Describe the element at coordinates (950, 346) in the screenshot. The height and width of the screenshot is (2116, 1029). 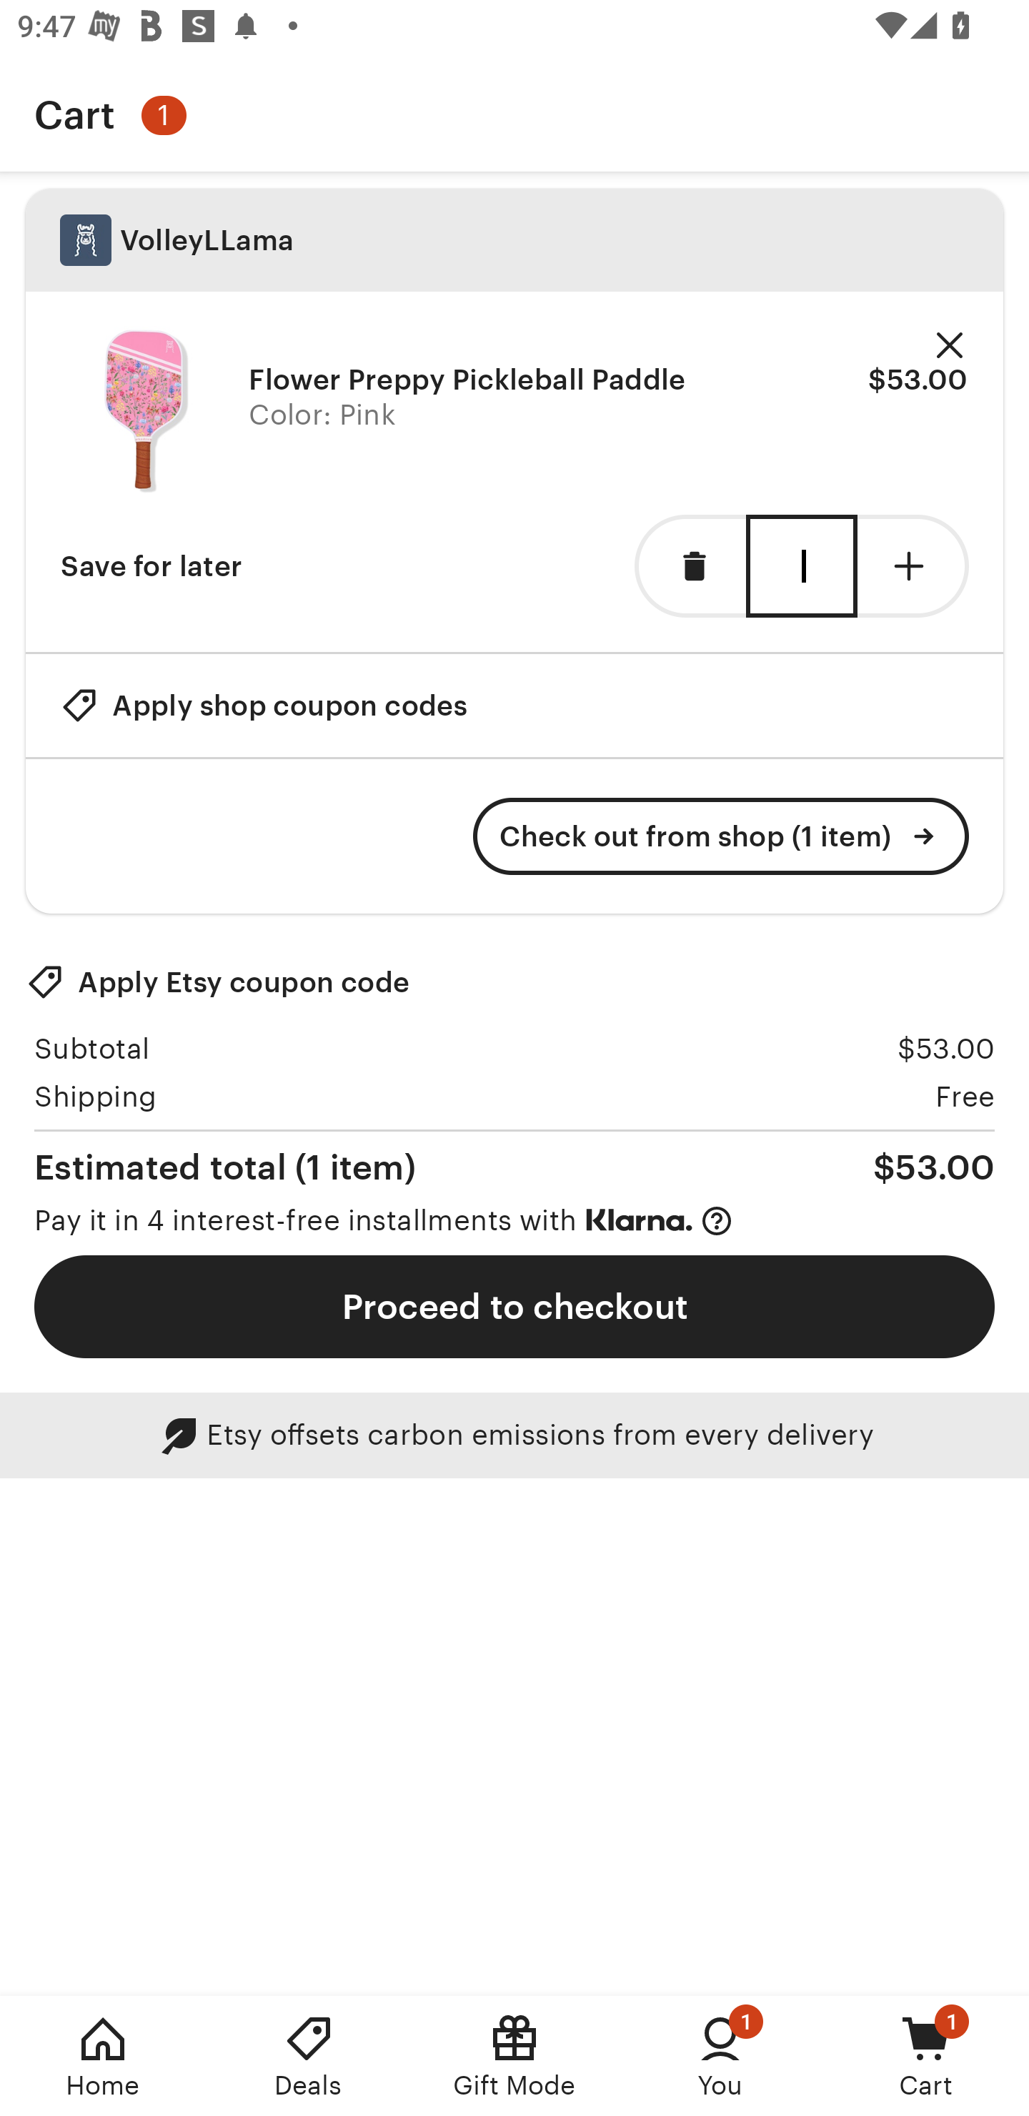
I see `Remove` at that location.